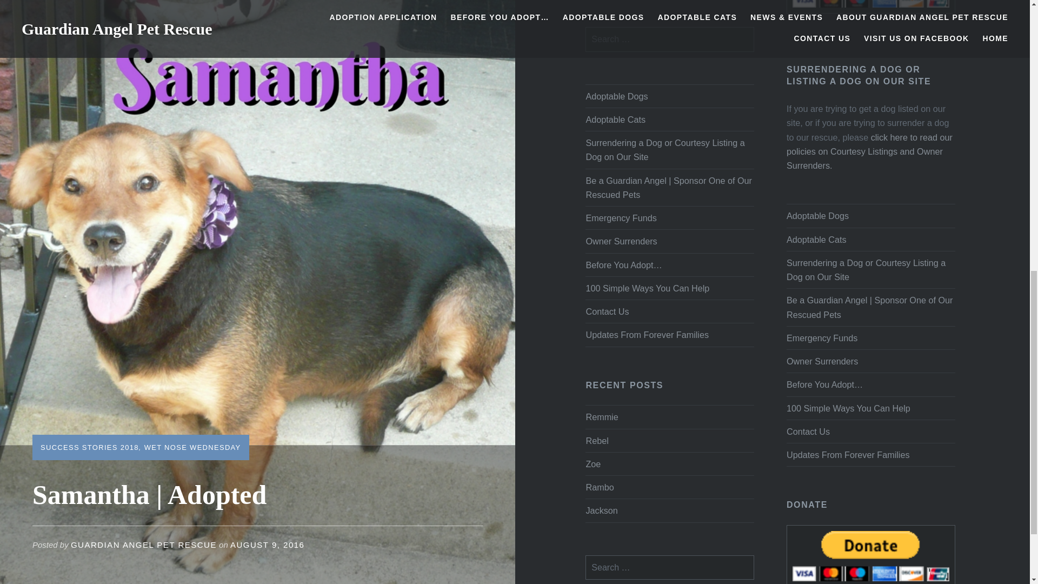 Image resolution: width=1038 pixels, height=584 pixels. What do you see at coordinates (870, 408) in the screenshot?
I see `100 Simple Ways You Can Help` at bounding box center [870, 408].